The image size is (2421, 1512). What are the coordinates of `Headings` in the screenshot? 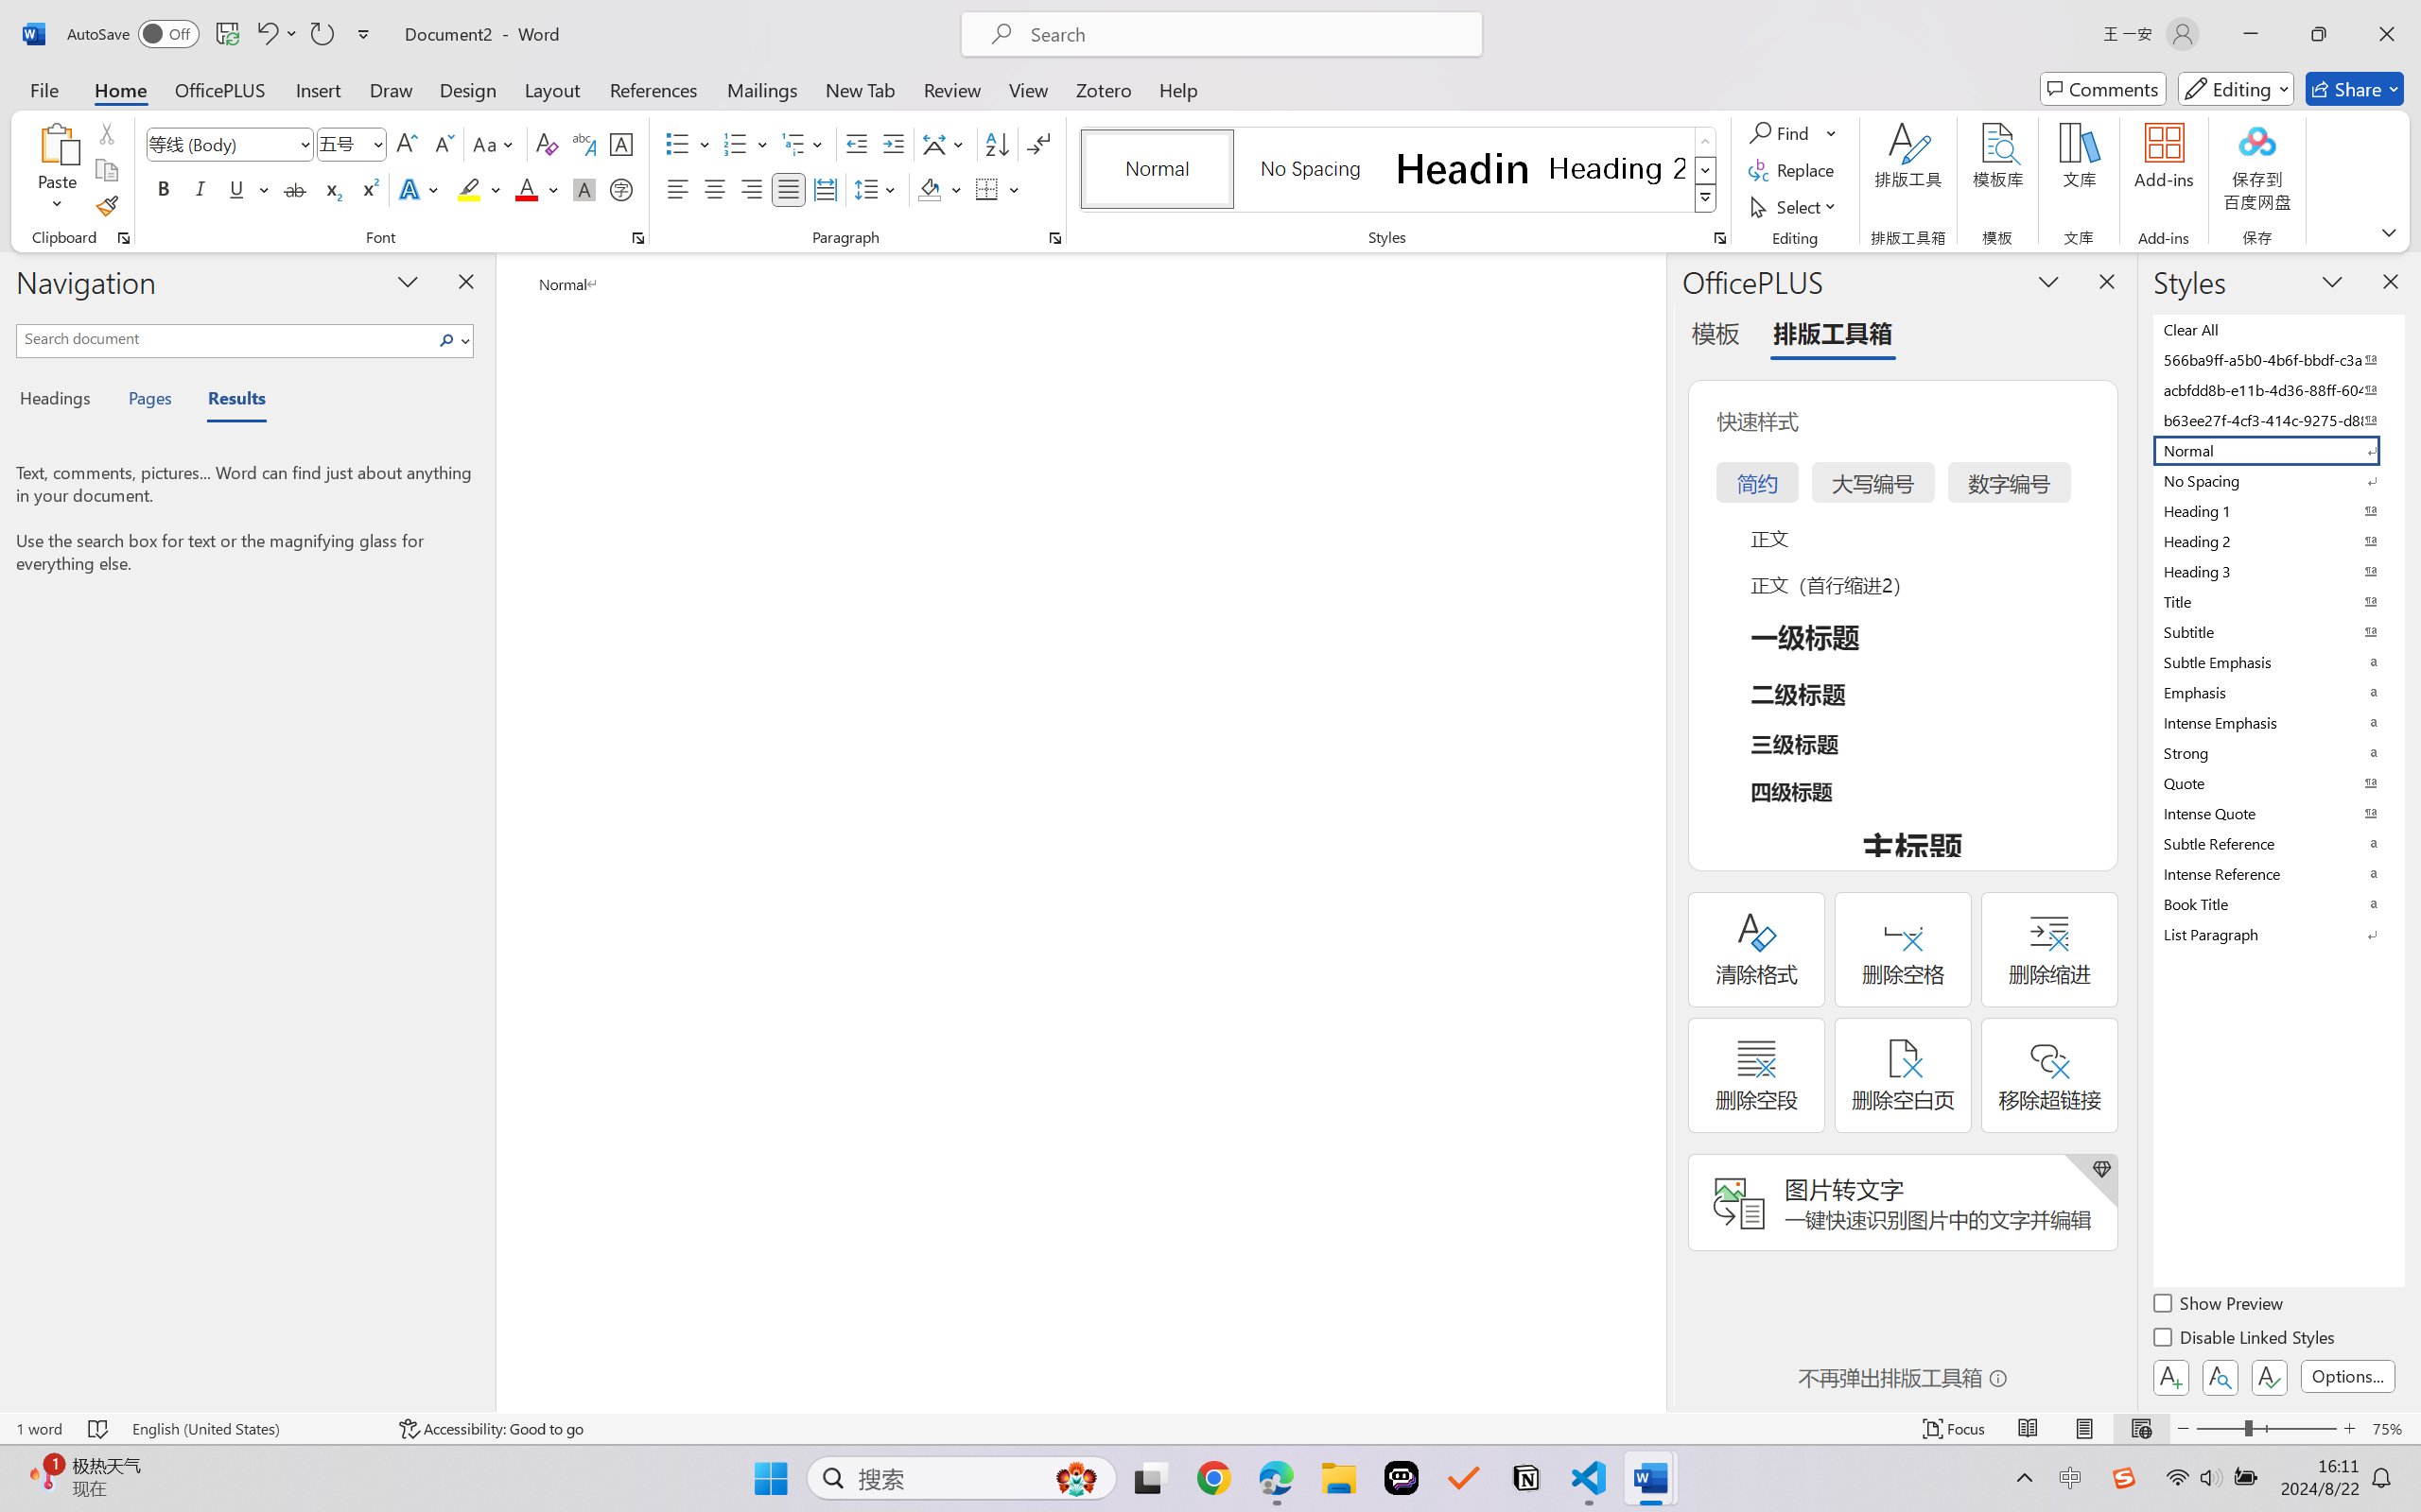 It's located at (62, 401).